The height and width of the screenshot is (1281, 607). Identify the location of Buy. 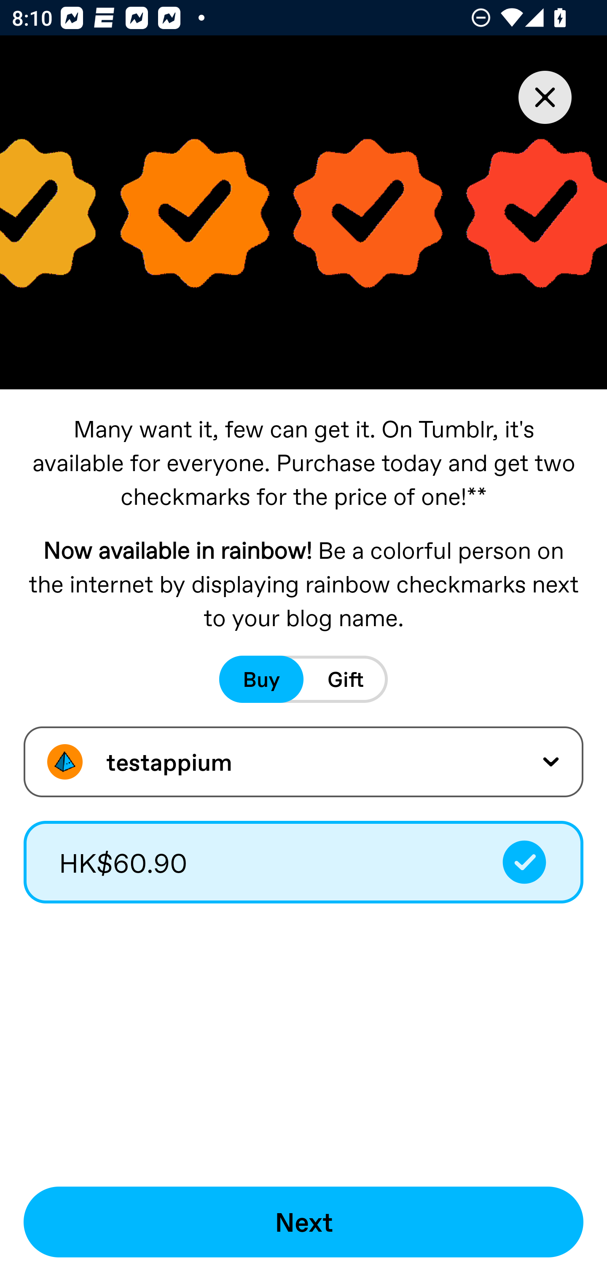
(261, 679).